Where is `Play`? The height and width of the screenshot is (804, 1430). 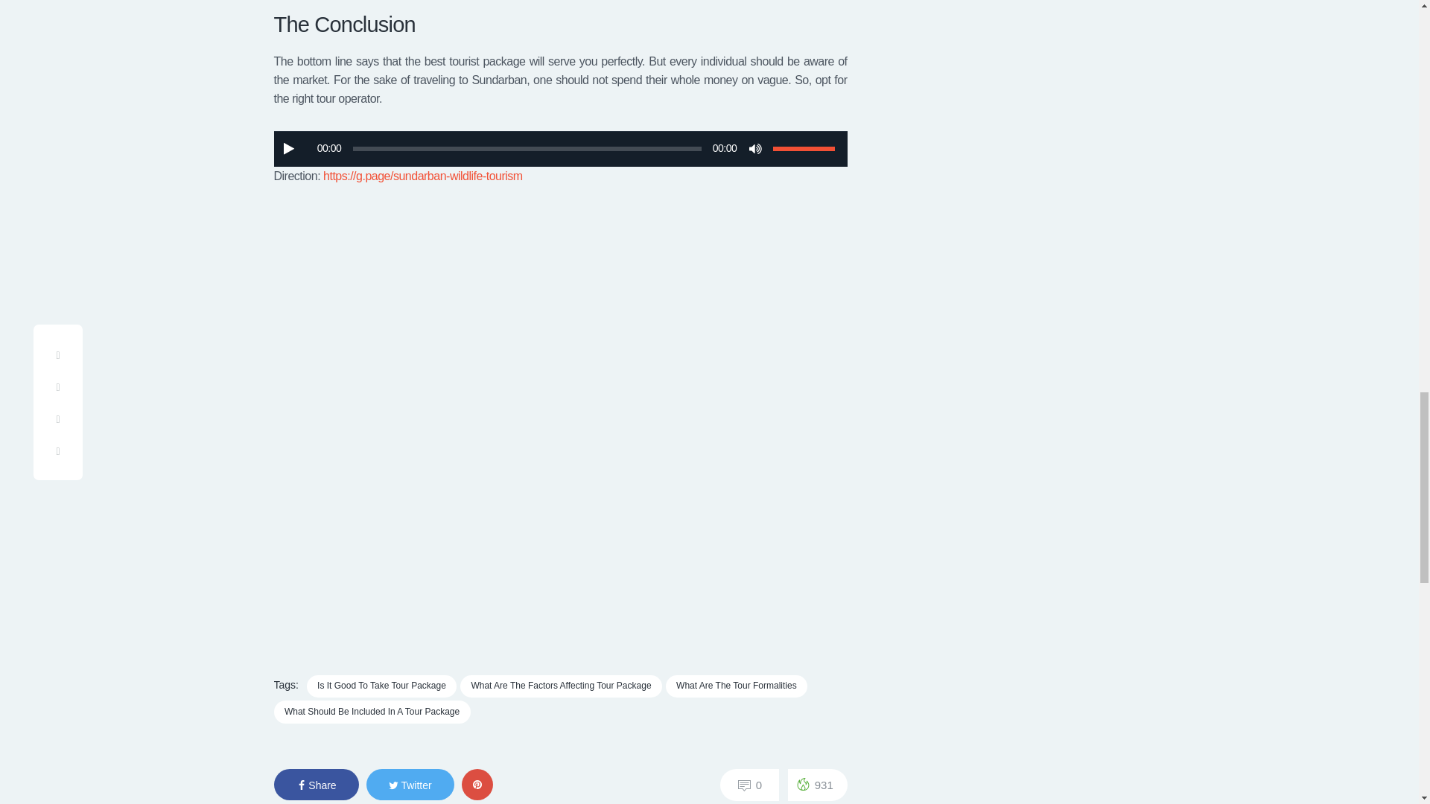
Play is located at coordinates (289, 149).